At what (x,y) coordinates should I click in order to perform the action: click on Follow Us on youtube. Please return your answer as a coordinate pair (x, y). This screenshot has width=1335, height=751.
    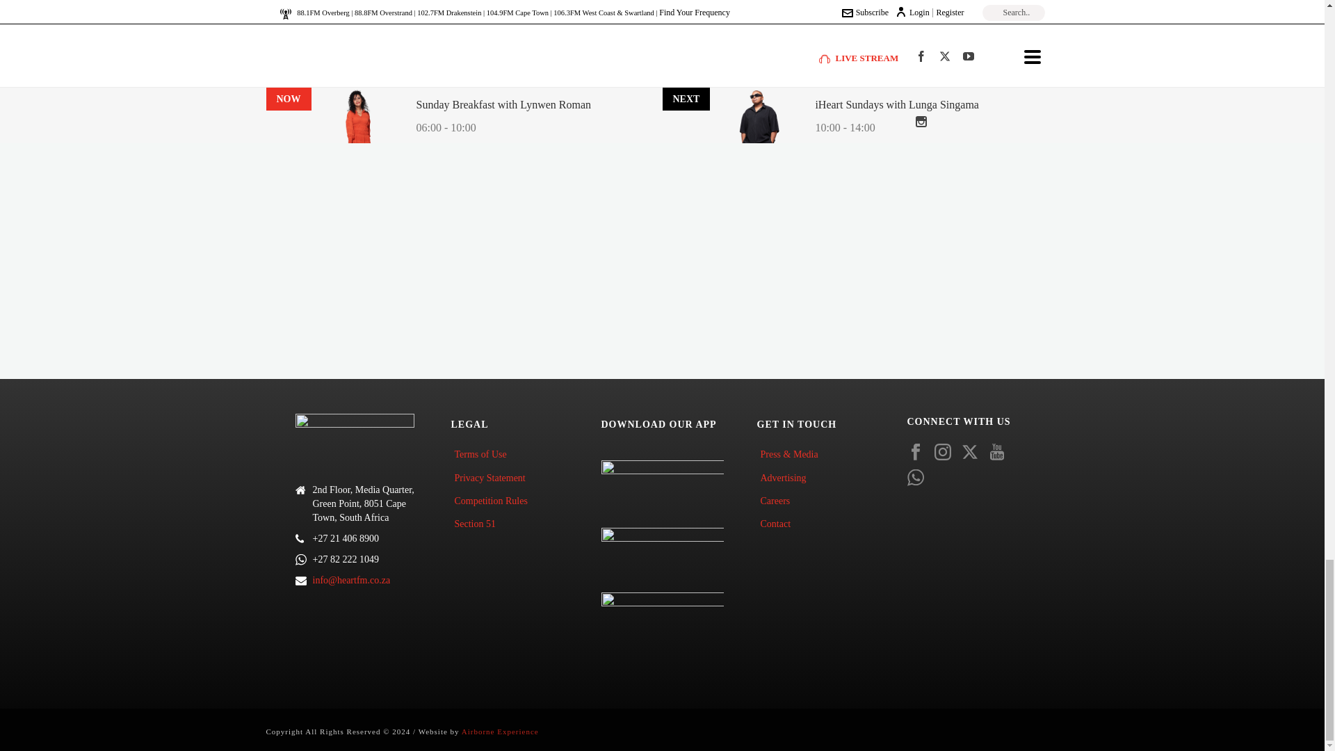
    Looking at the image, I should click on (997, 453).